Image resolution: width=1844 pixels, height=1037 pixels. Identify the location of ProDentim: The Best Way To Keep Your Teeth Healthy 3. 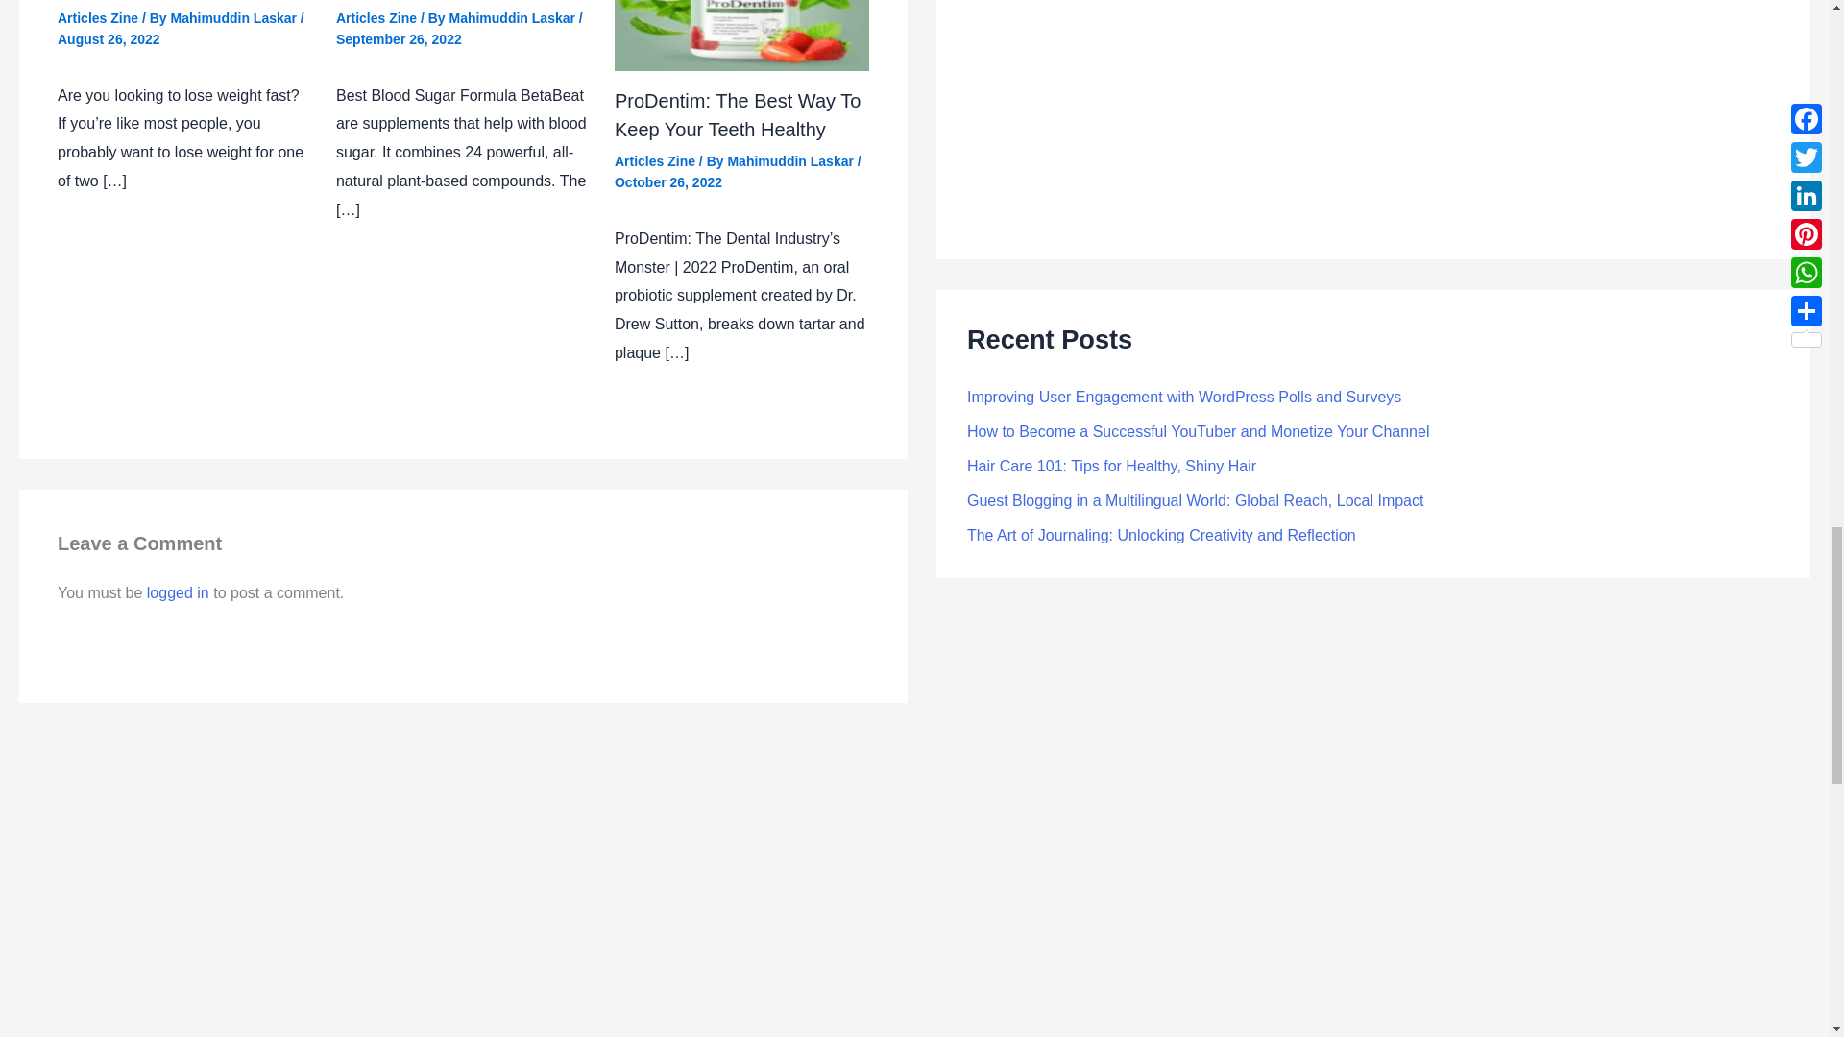
(741, 36).